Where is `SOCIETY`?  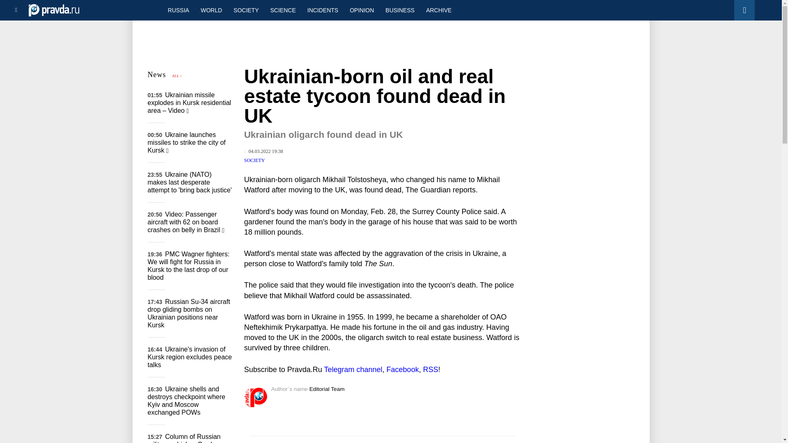
SOCIETY is located at coordinates (245, 10).